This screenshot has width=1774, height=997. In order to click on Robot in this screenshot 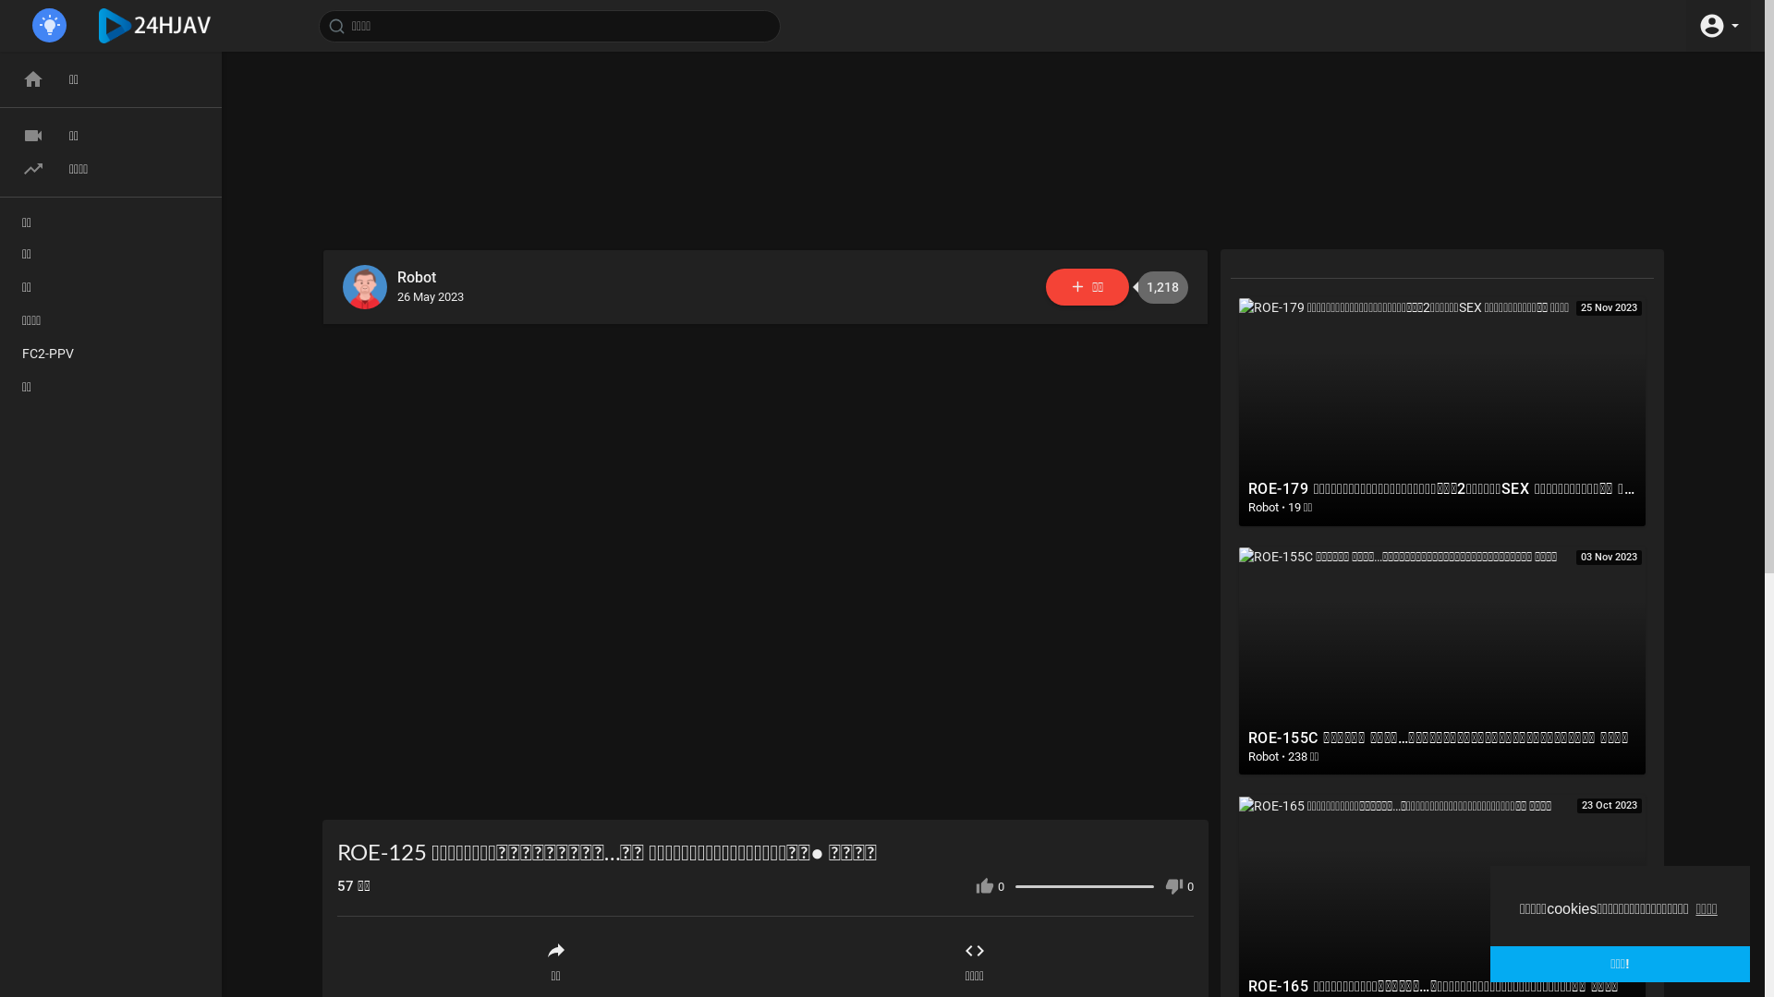, I will do `click(431, 279)`.